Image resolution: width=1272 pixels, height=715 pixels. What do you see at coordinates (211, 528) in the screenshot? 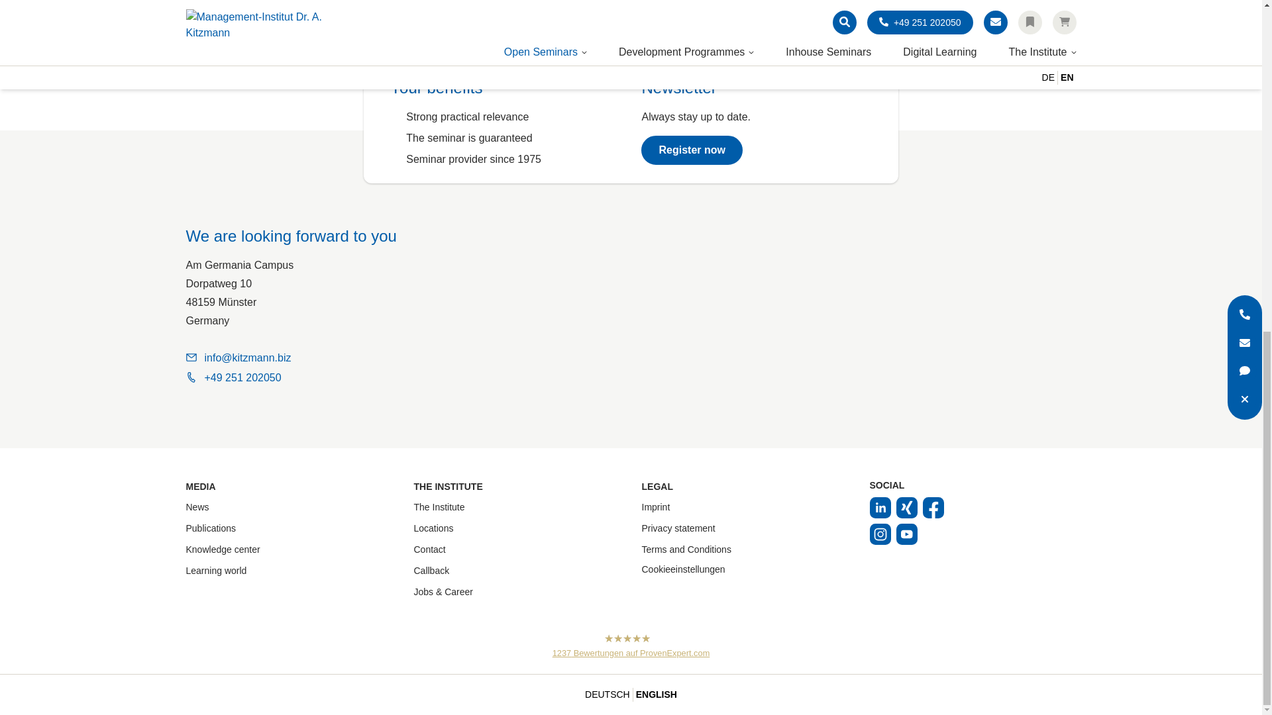
I see `Publications` at bounding box center [211, 528].